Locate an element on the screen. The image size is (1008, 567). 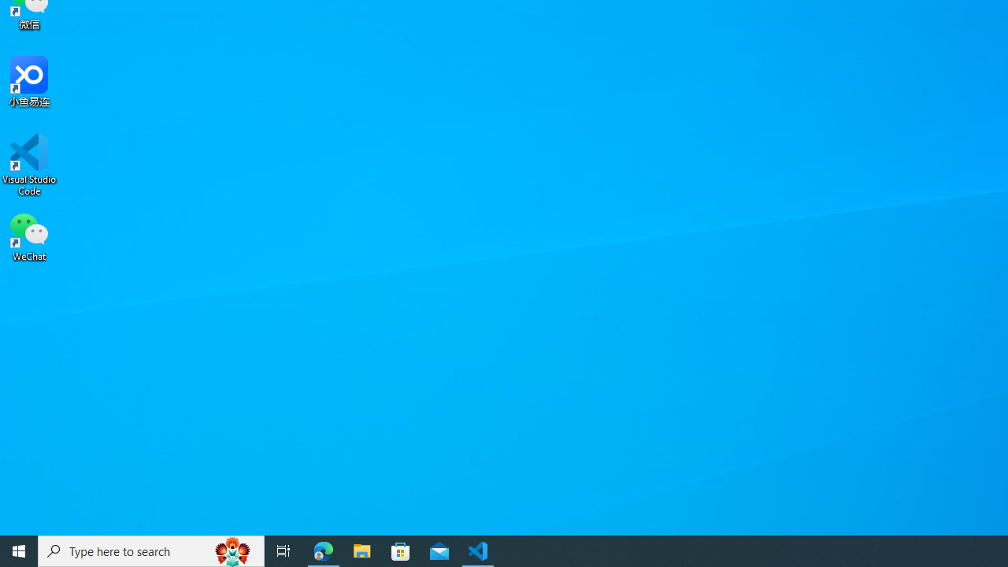
Visual Studio Code is located at coordinates (29, 165).